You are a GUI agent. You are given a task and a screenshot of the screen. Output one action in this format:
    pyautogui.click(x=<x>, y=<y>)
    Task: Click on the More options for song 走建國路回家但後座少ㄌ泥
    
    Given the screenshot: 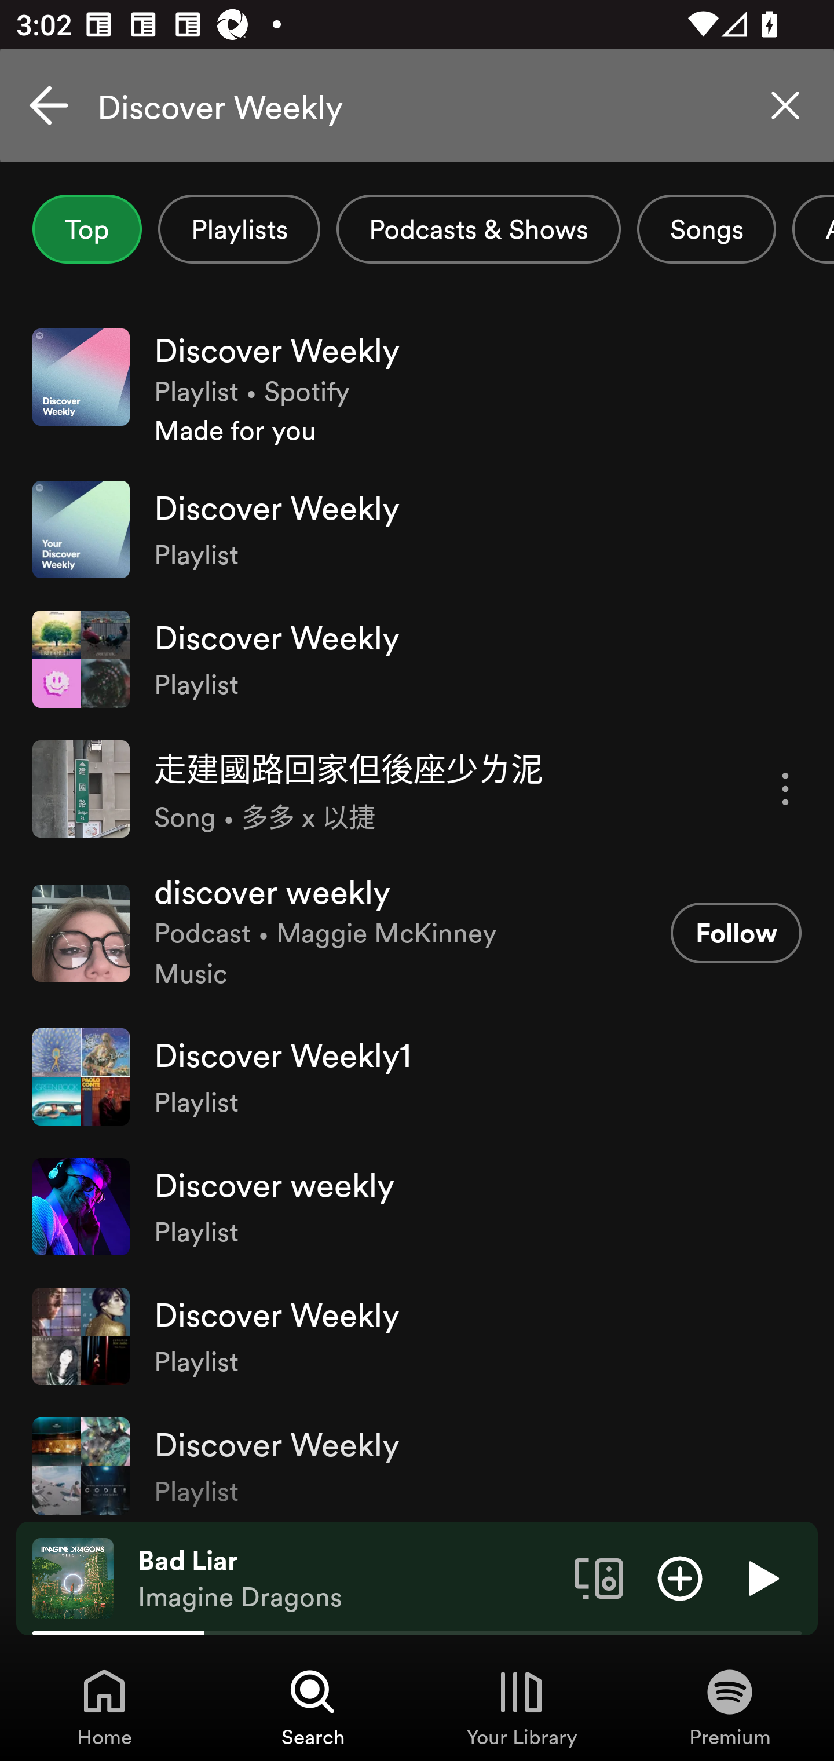 What is the action you would take?
    pyautogui.click(x=785, y=789)
    